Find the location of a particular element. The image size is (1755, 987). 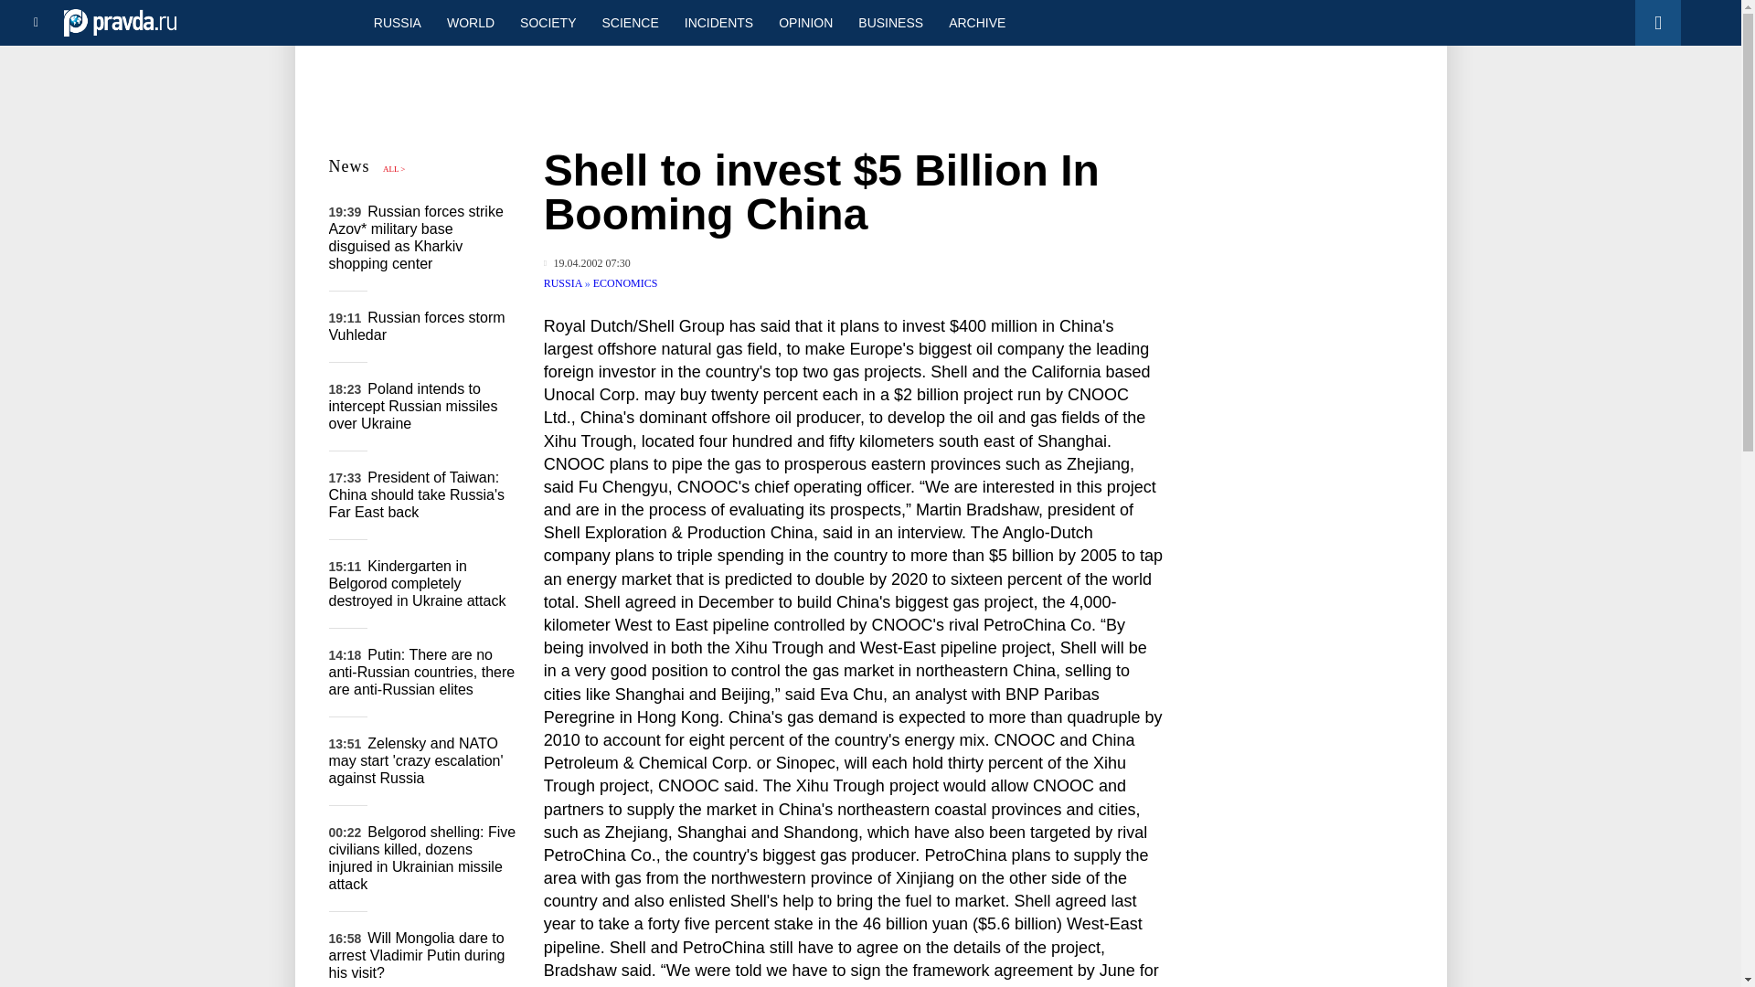

OPINION is located at coordinates (805, 22).